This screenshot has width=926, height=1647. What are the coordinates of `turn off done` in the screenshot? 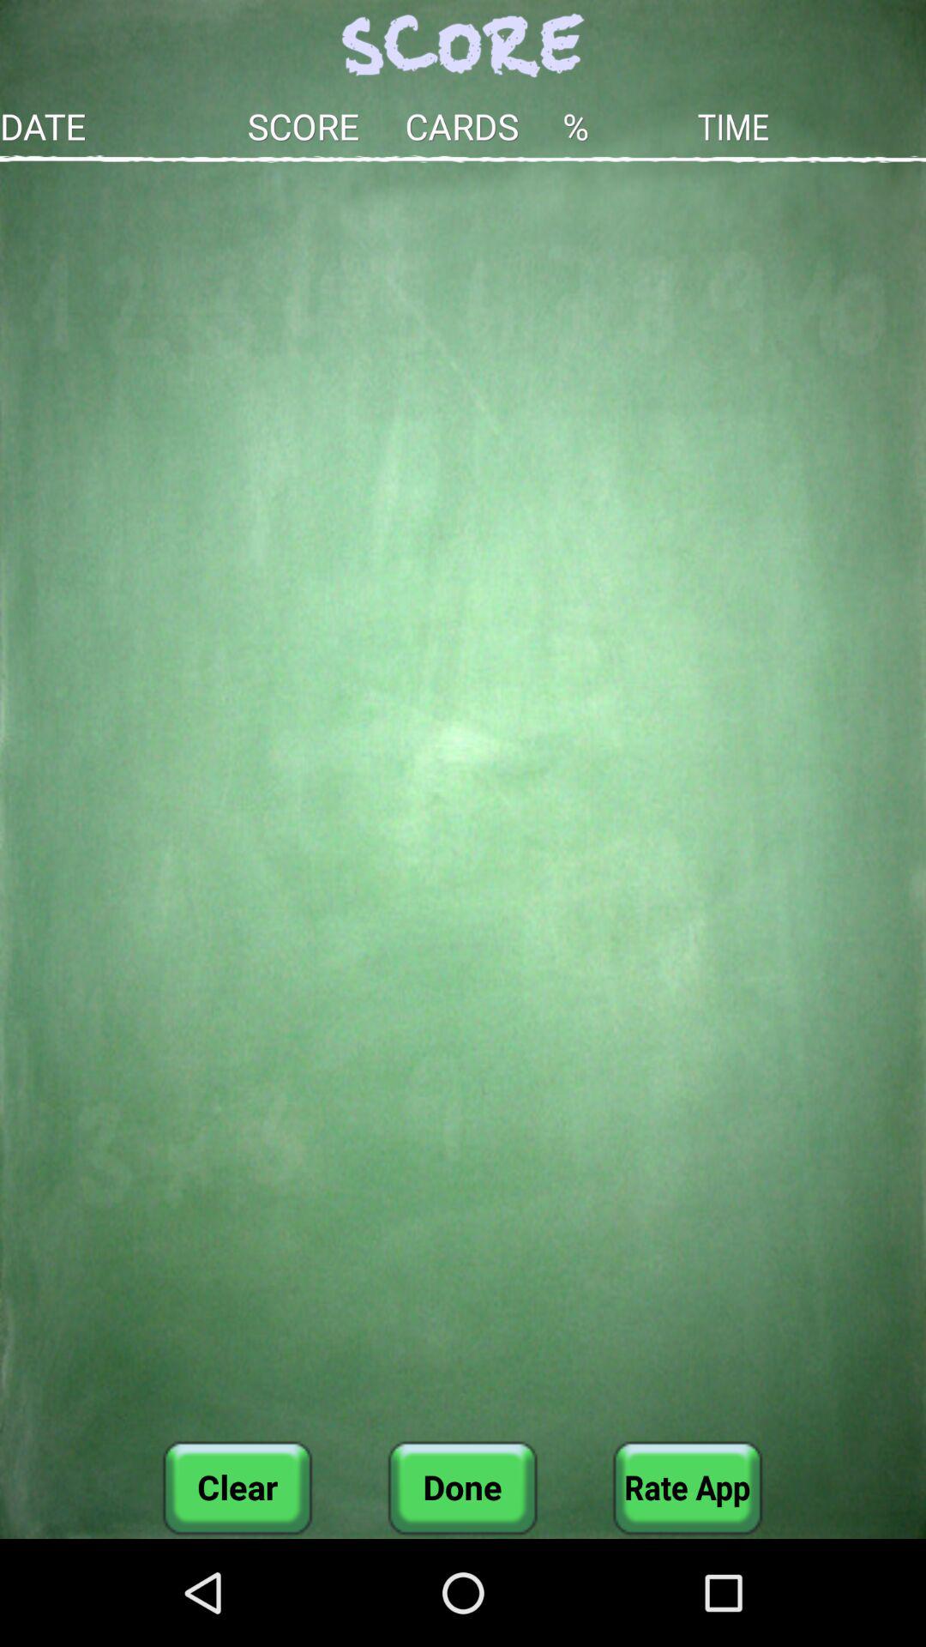 It's located at (462, 1487).